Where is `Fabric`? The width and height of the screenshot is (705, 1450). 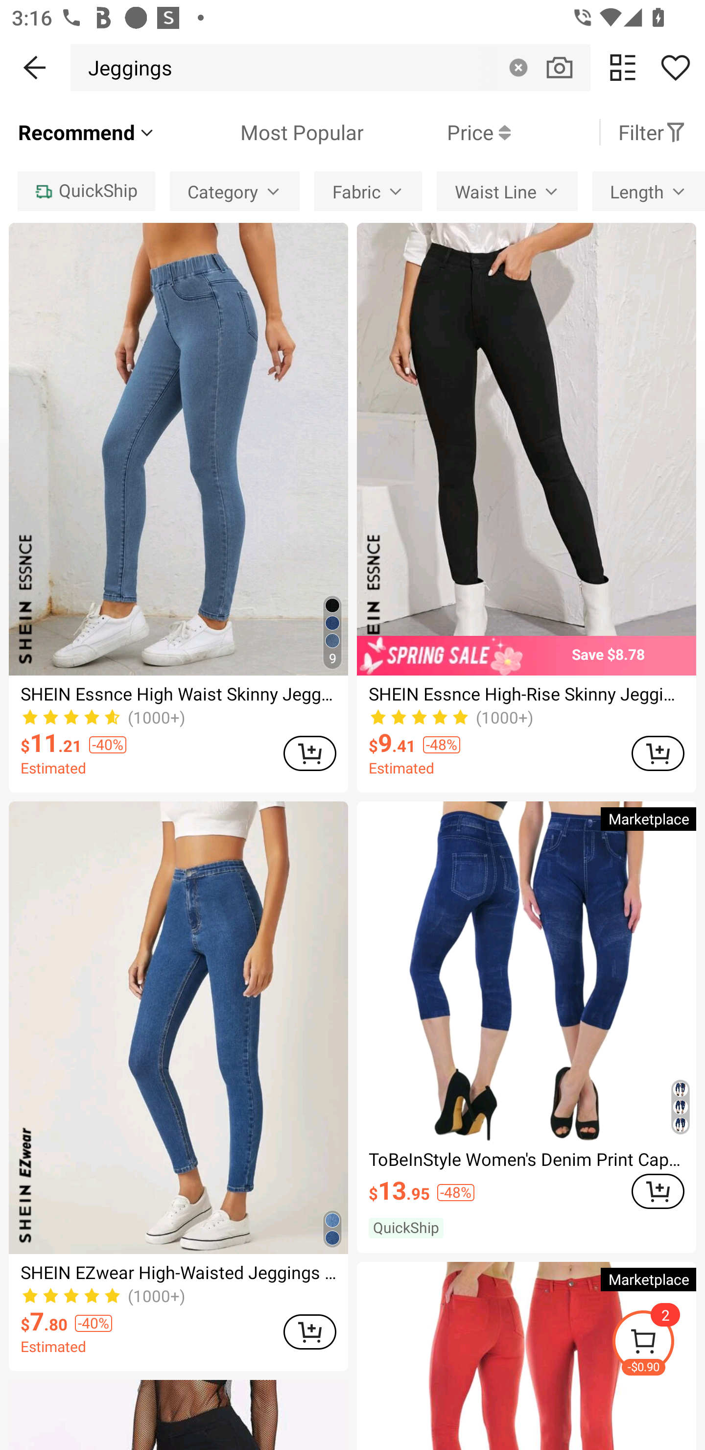 Fabric is located at coordinates (368, 191).